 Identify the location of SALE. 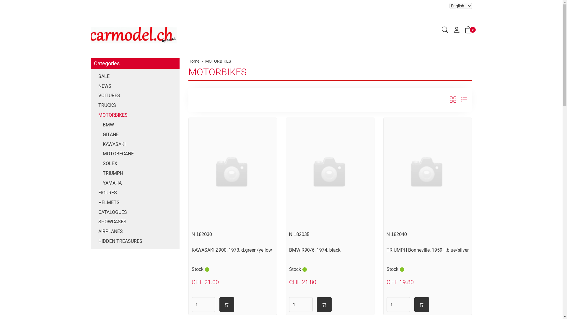
(135, 77).